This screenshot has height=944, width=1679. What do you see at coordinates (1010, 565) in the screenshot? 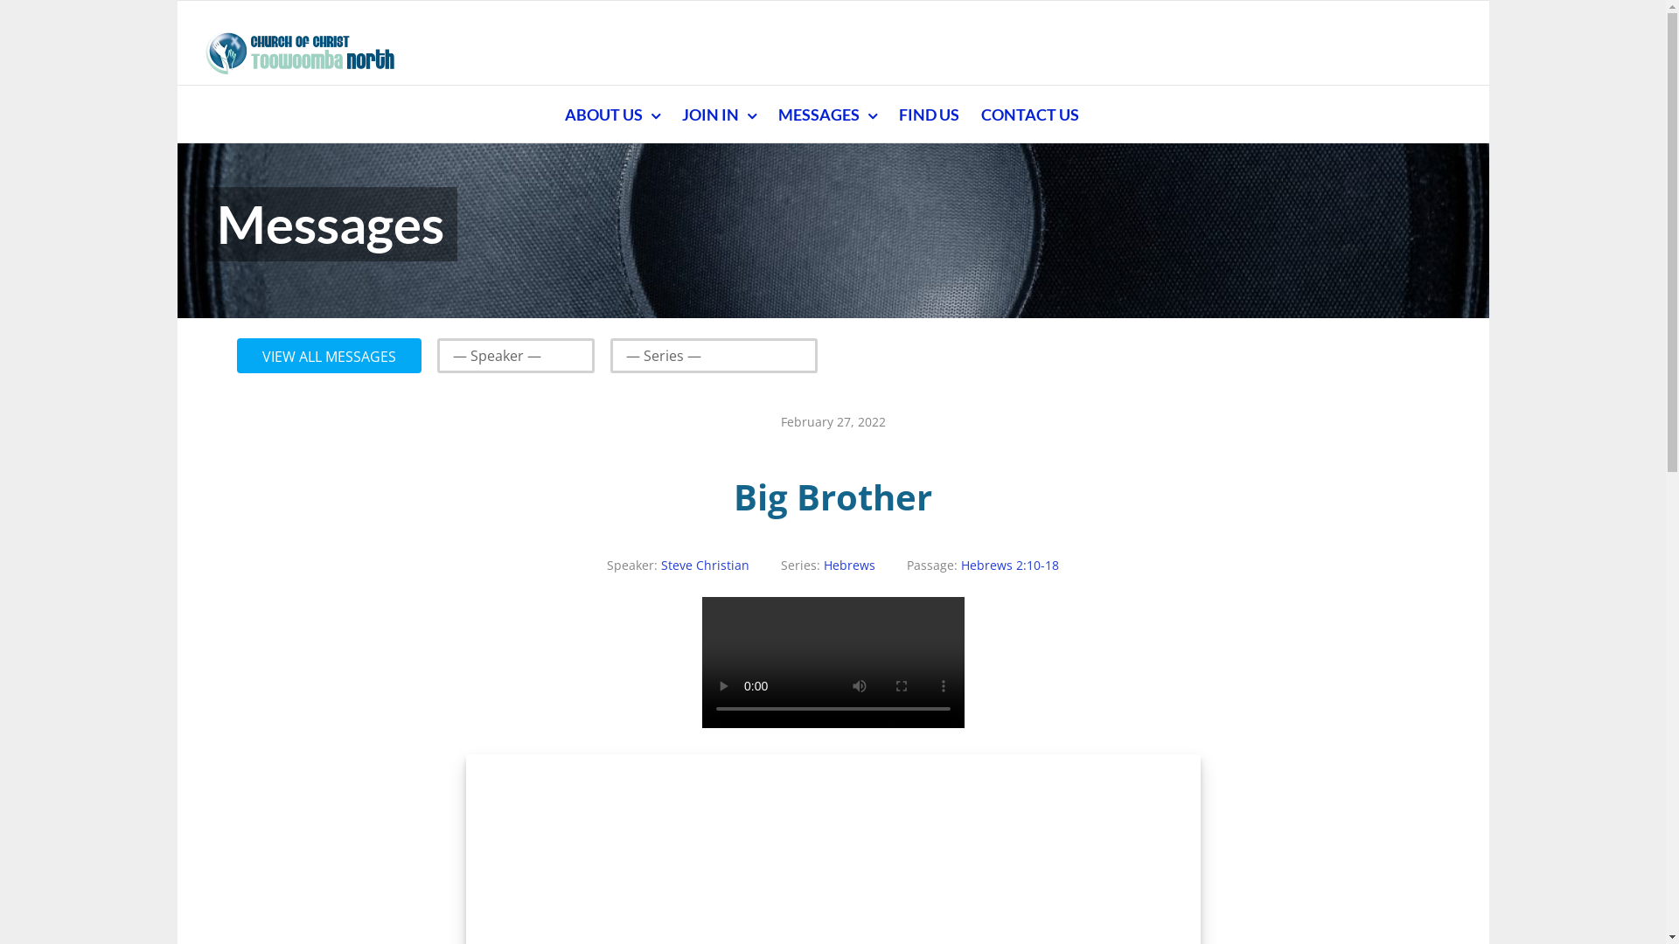
I see `Hebrews 2:10-18` at bounding box center [1010, 565].